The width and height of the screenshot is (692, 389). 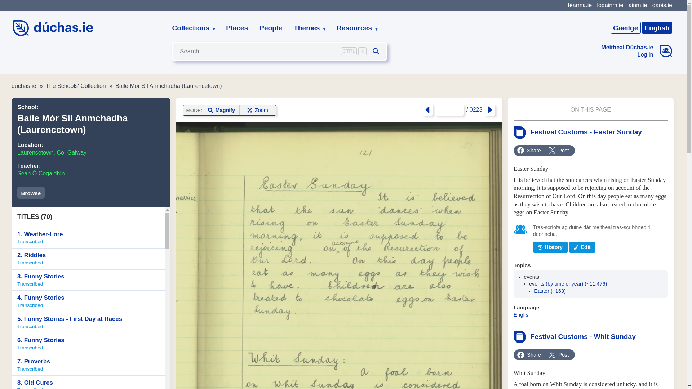 What do you see at coordinates (31, 193) in the screenshot?
I see `ainm.ie` at bounding box center [31, 193].